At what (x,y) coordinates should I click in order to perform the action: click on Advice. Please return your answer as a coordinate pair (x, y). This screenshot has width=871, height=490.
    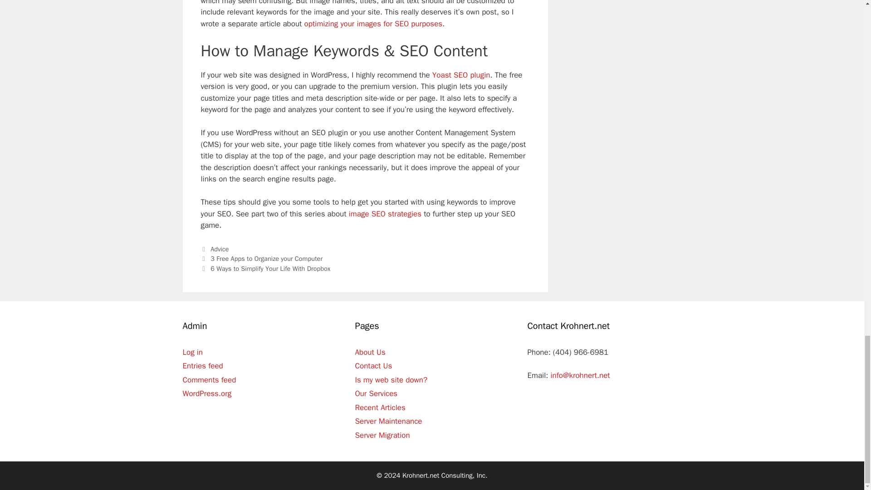
    Looking at the image, I should click on (220, 249).